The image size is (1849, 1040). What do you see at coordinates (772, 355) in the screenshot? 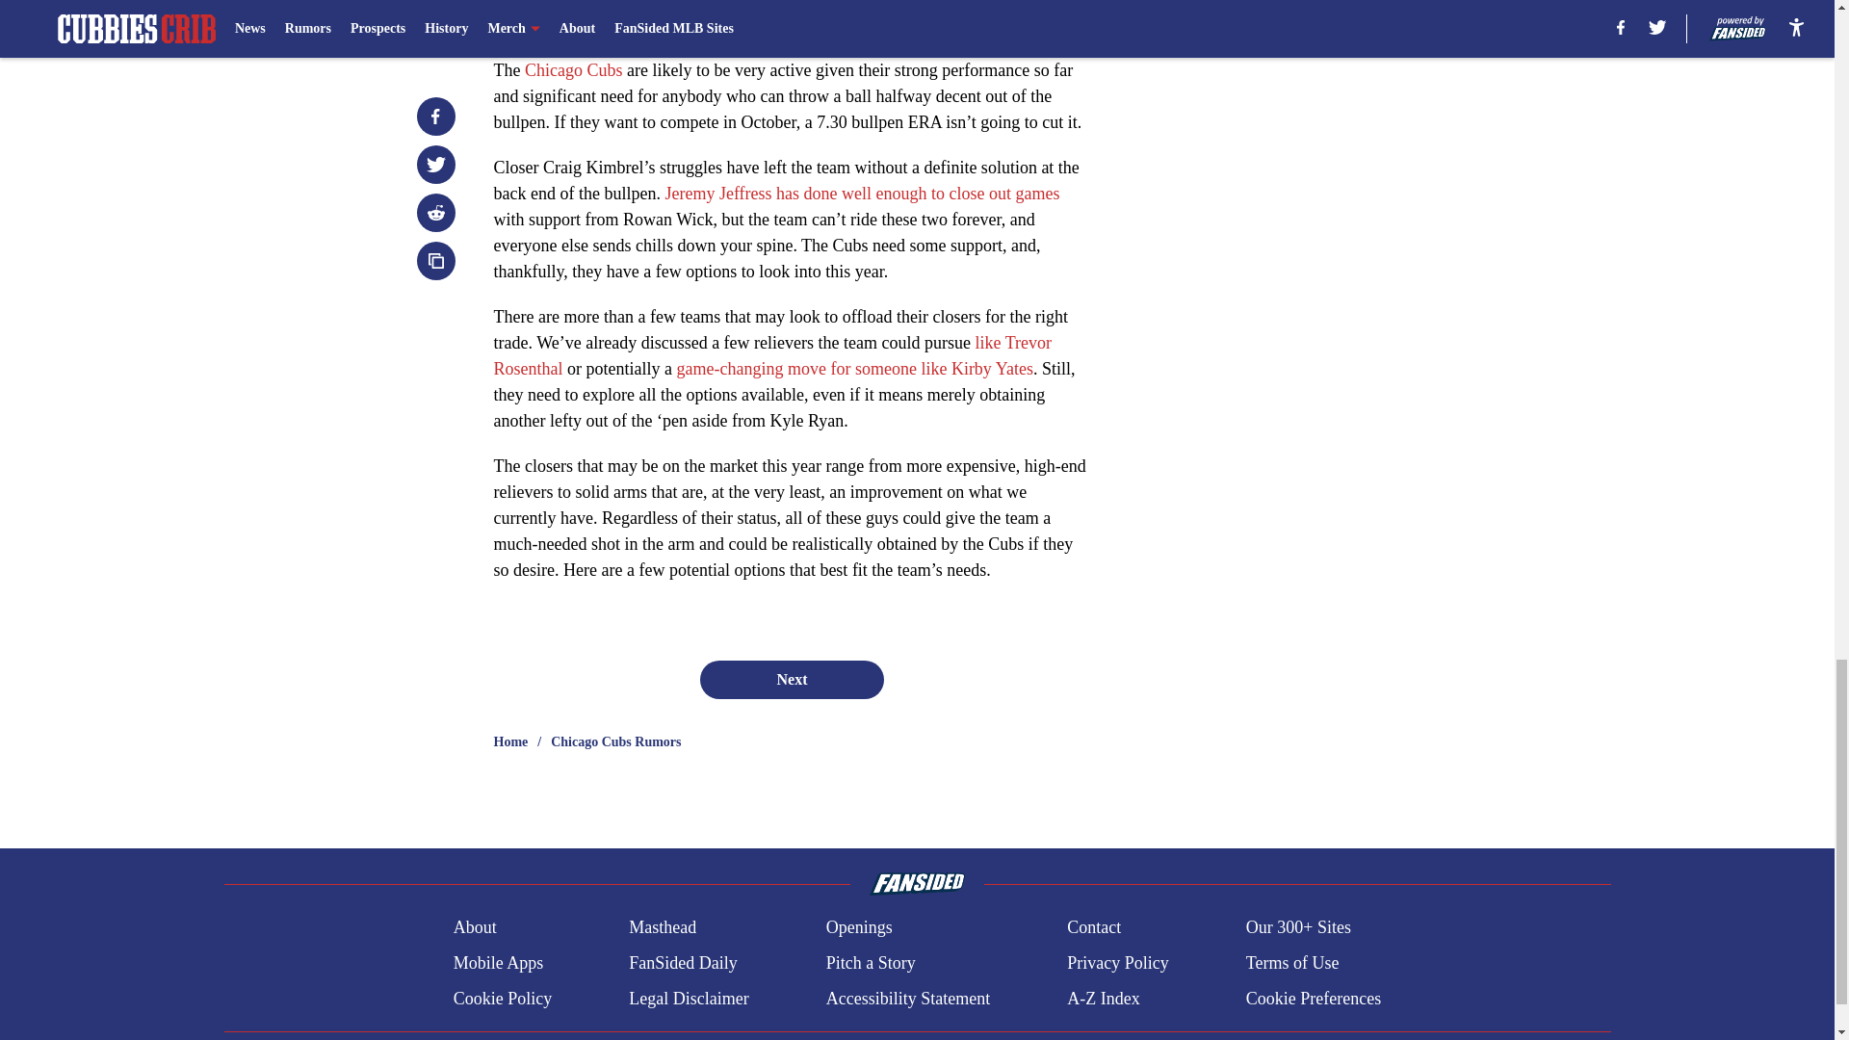
I see `like Trevor Rosenthal` at bounding box center [772, 355].